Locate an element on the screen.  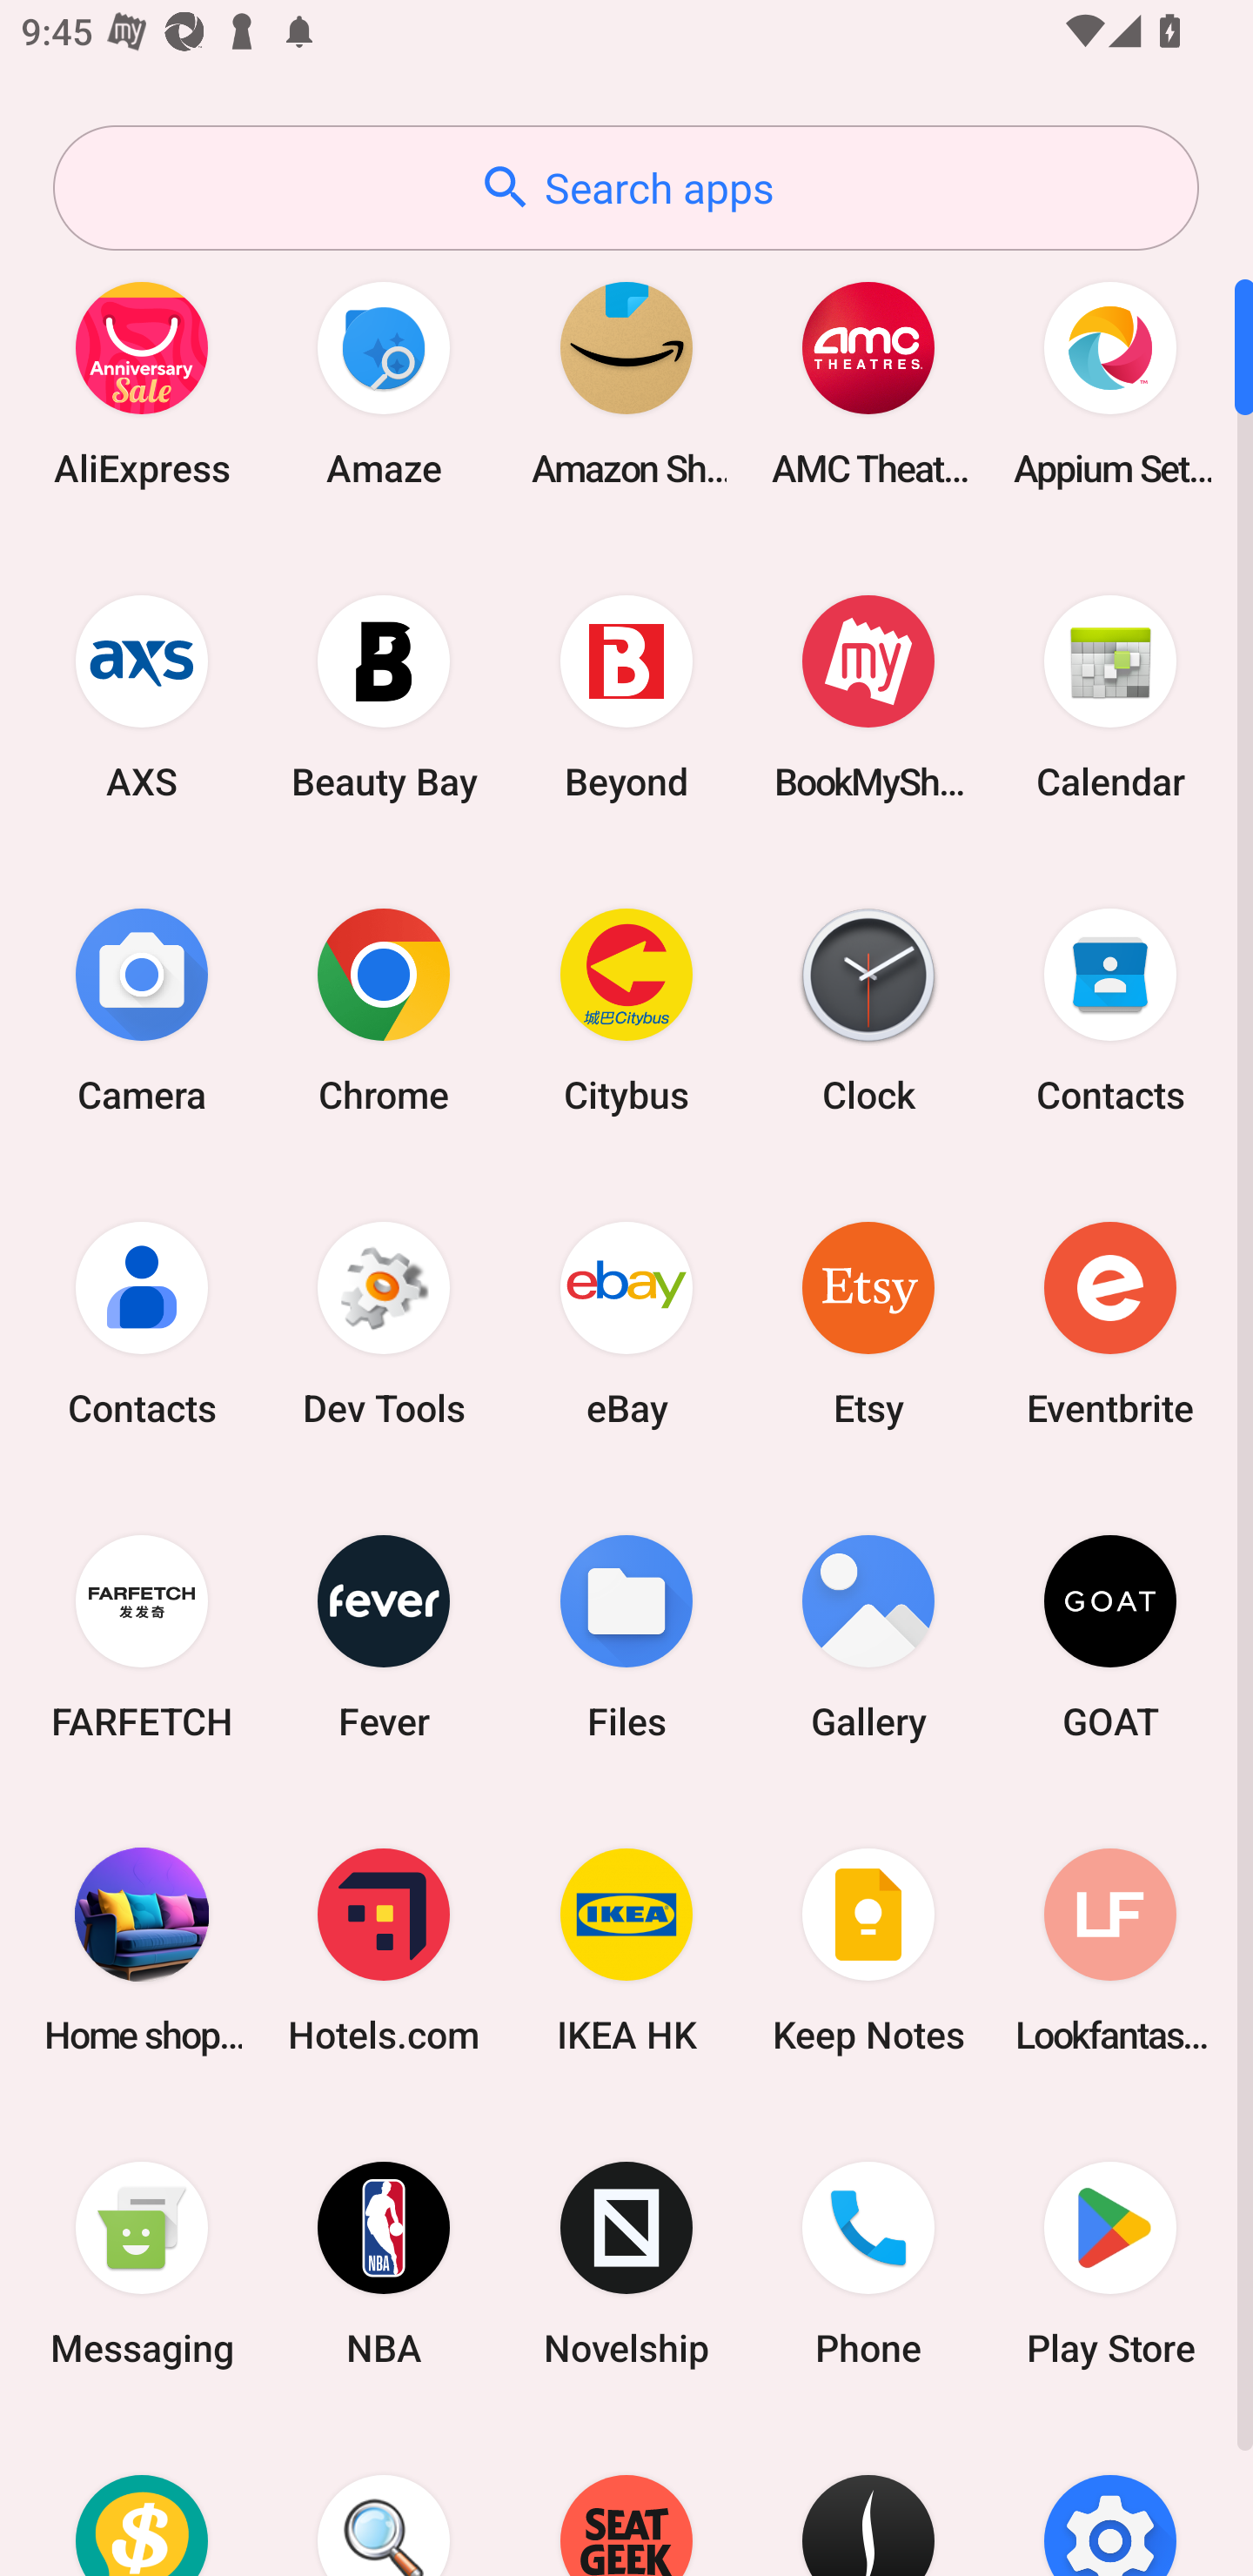
Beauty Bay is located at coordinates (384, 696).